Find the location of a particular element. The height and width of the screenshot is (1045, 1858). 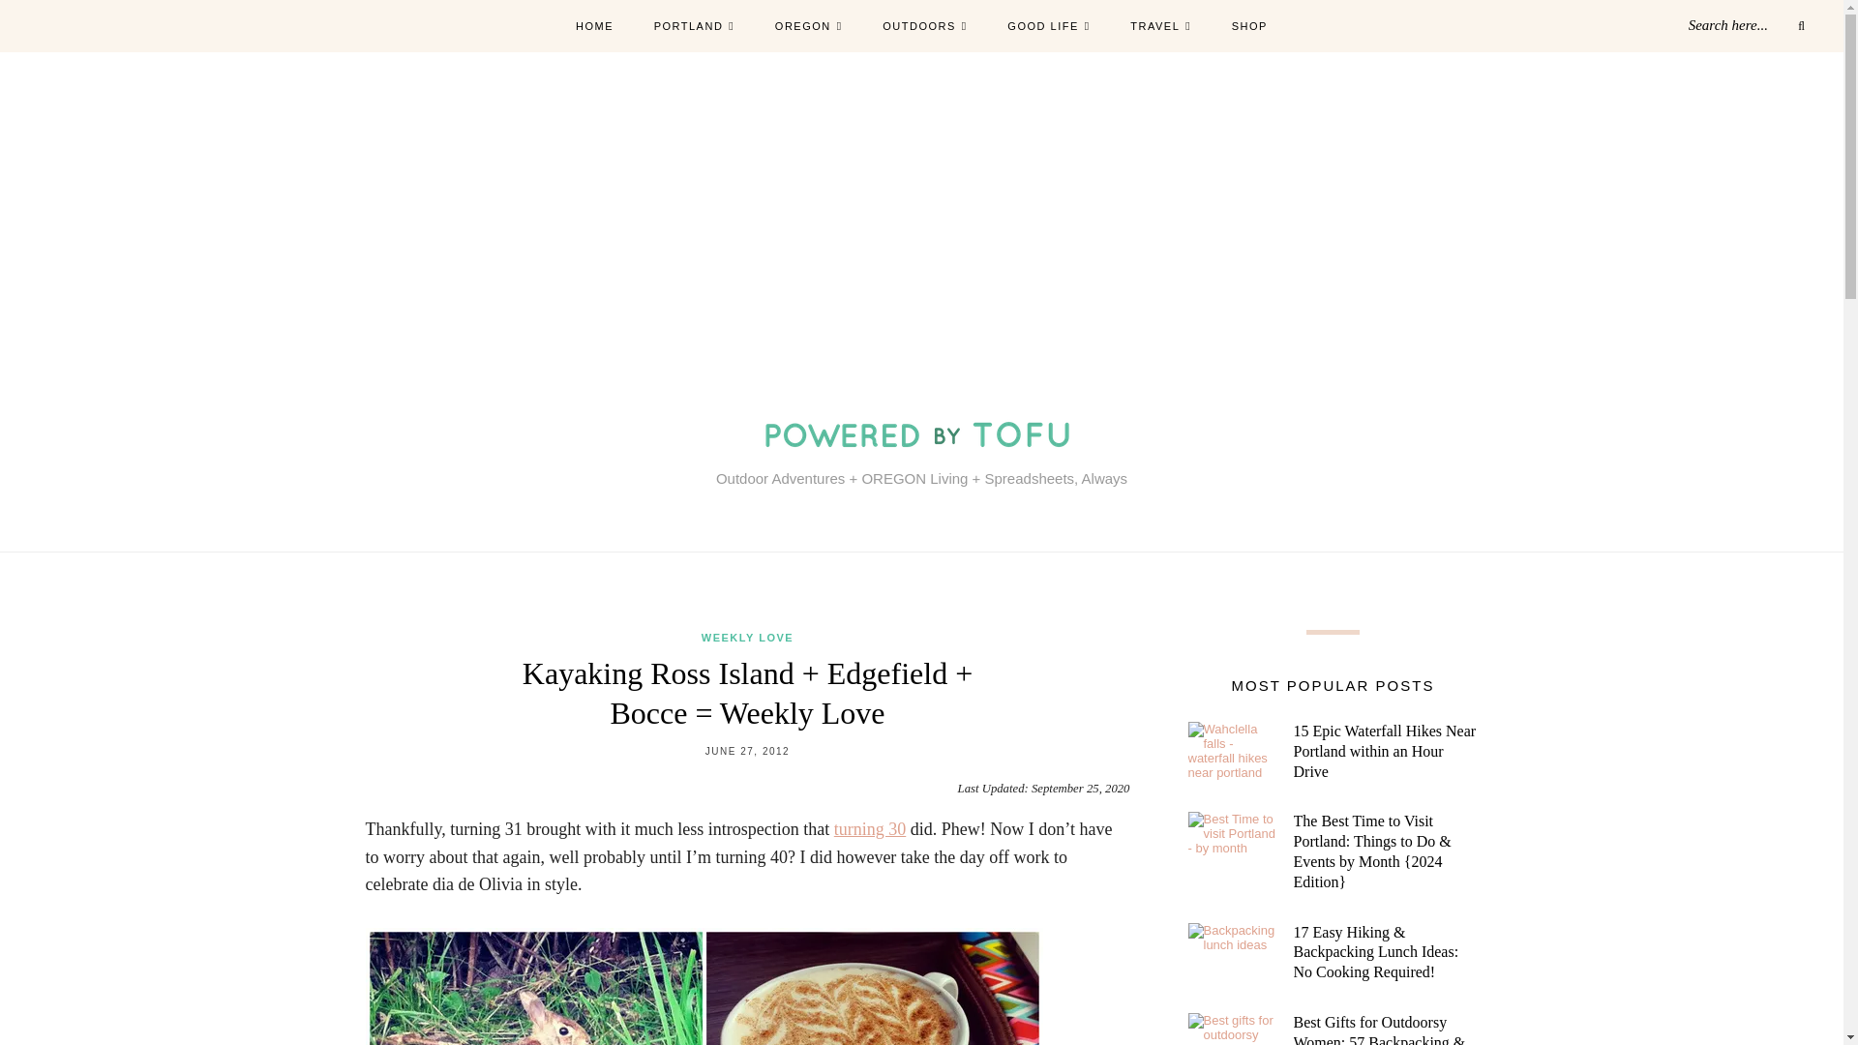

GOOD LIFE is located at coordinates (1047, 27).